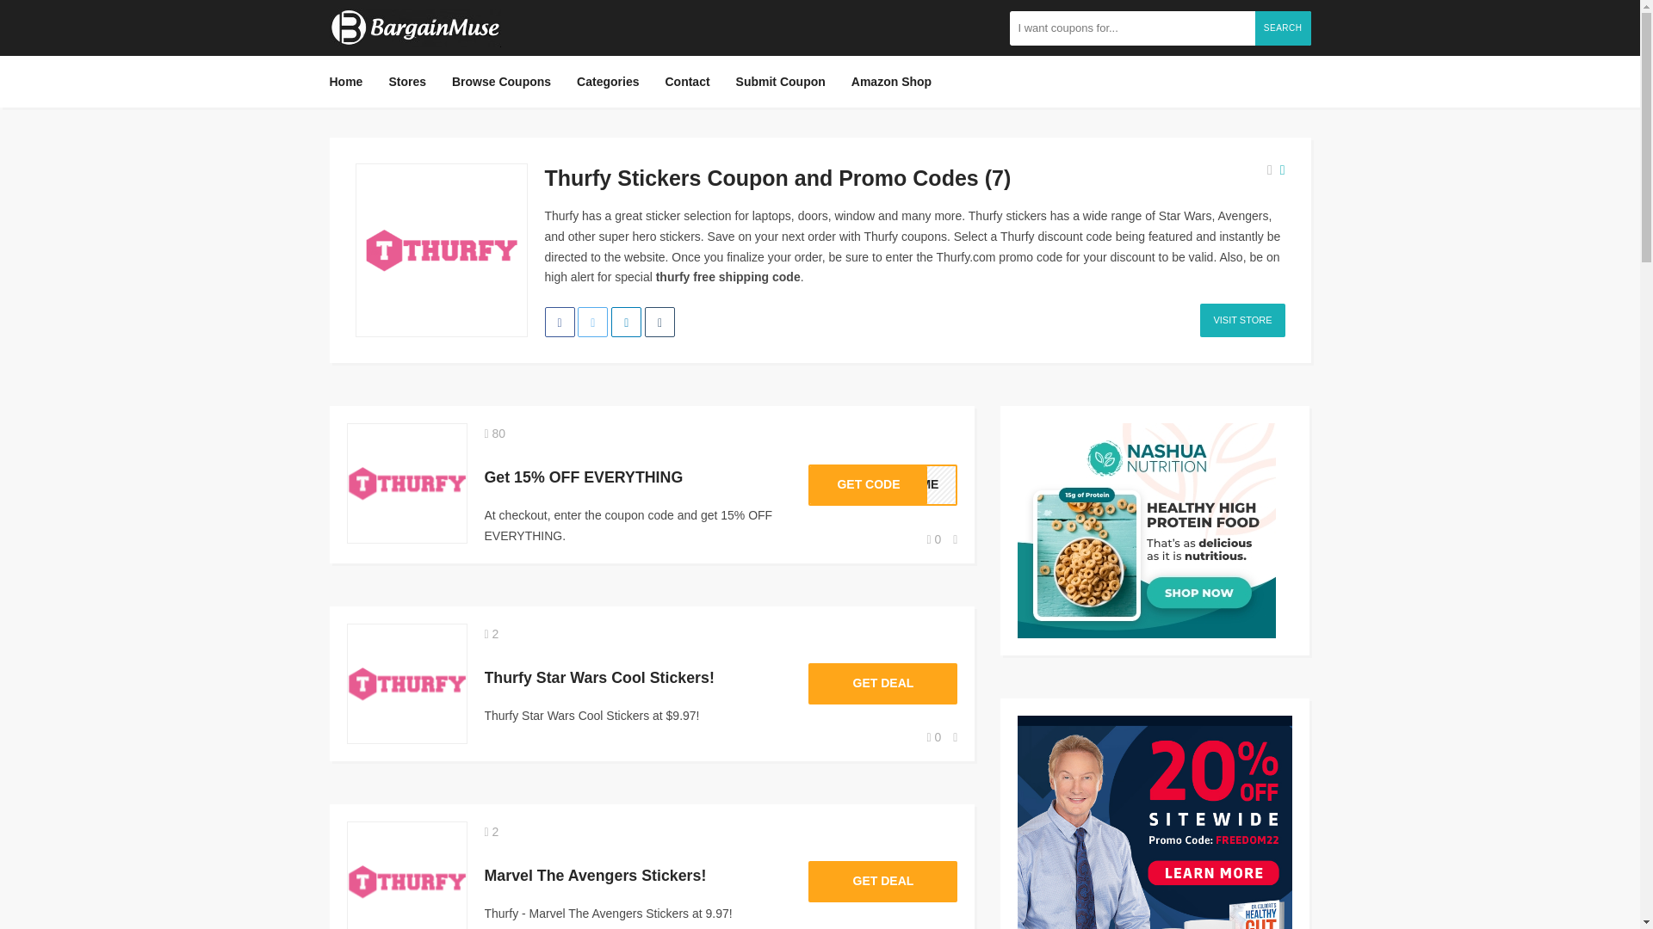  I want to click on SEARCH, so click(1283, 27).